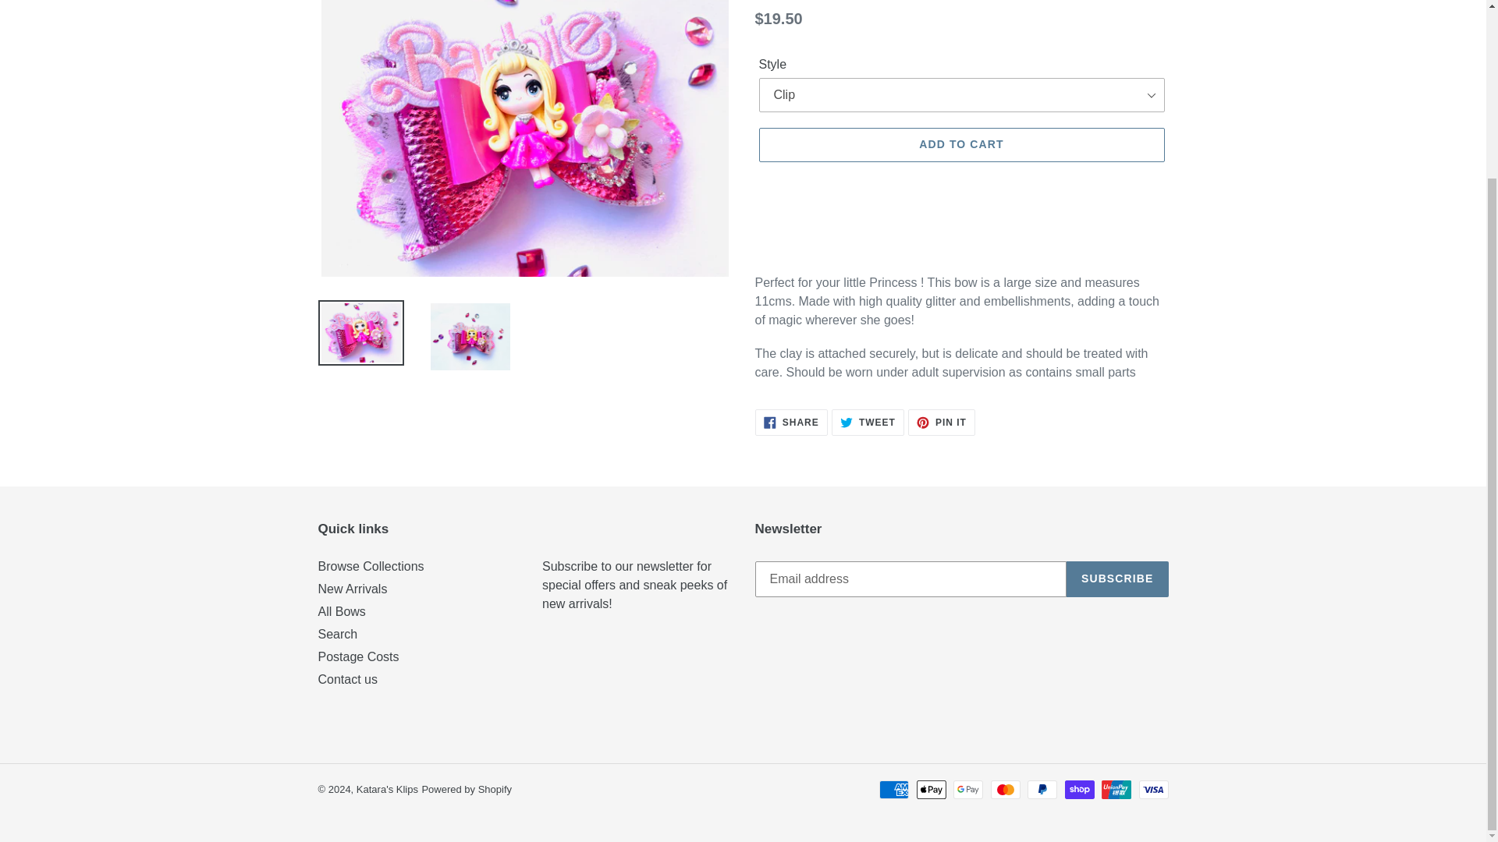 This screenshot has width=1498, height=842. Describe the element at coordinates (868, 423) in the screenshot. I see `ADD TO CART` at that location.